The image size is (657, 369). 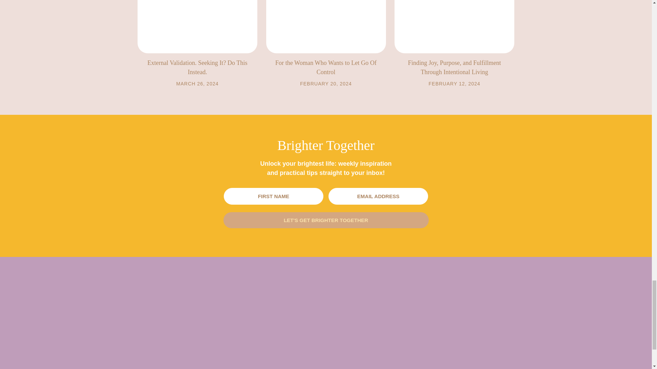 What do you see at coordinates (326, 220) in the screenshot?
I see `Let's Get Brighter Together` at bounding box center [326, 220].